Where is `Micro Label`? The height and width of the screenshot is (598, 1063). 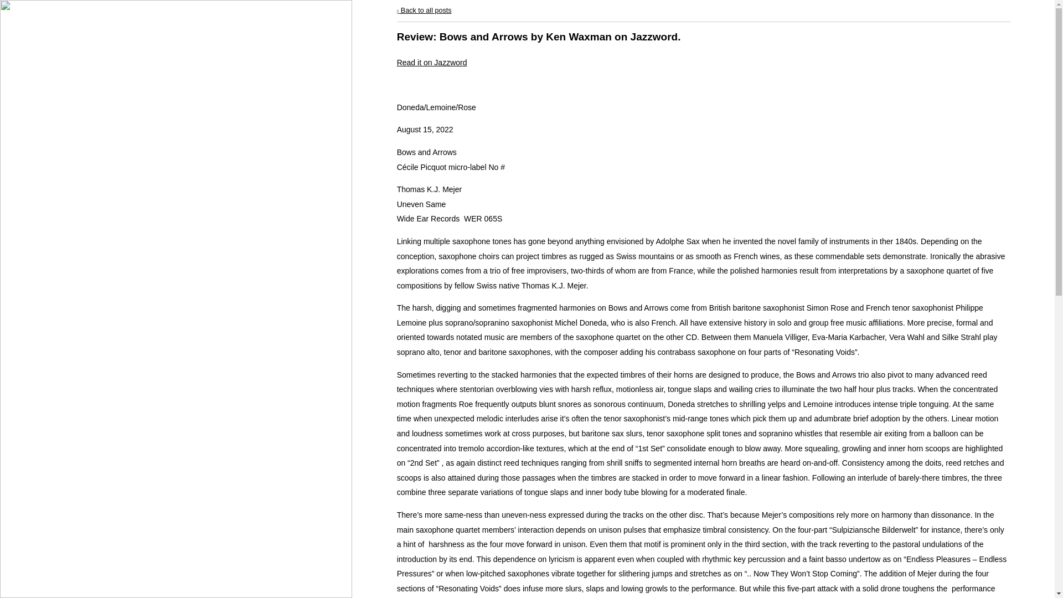
Micro Label is located at coordinates (52, 383).